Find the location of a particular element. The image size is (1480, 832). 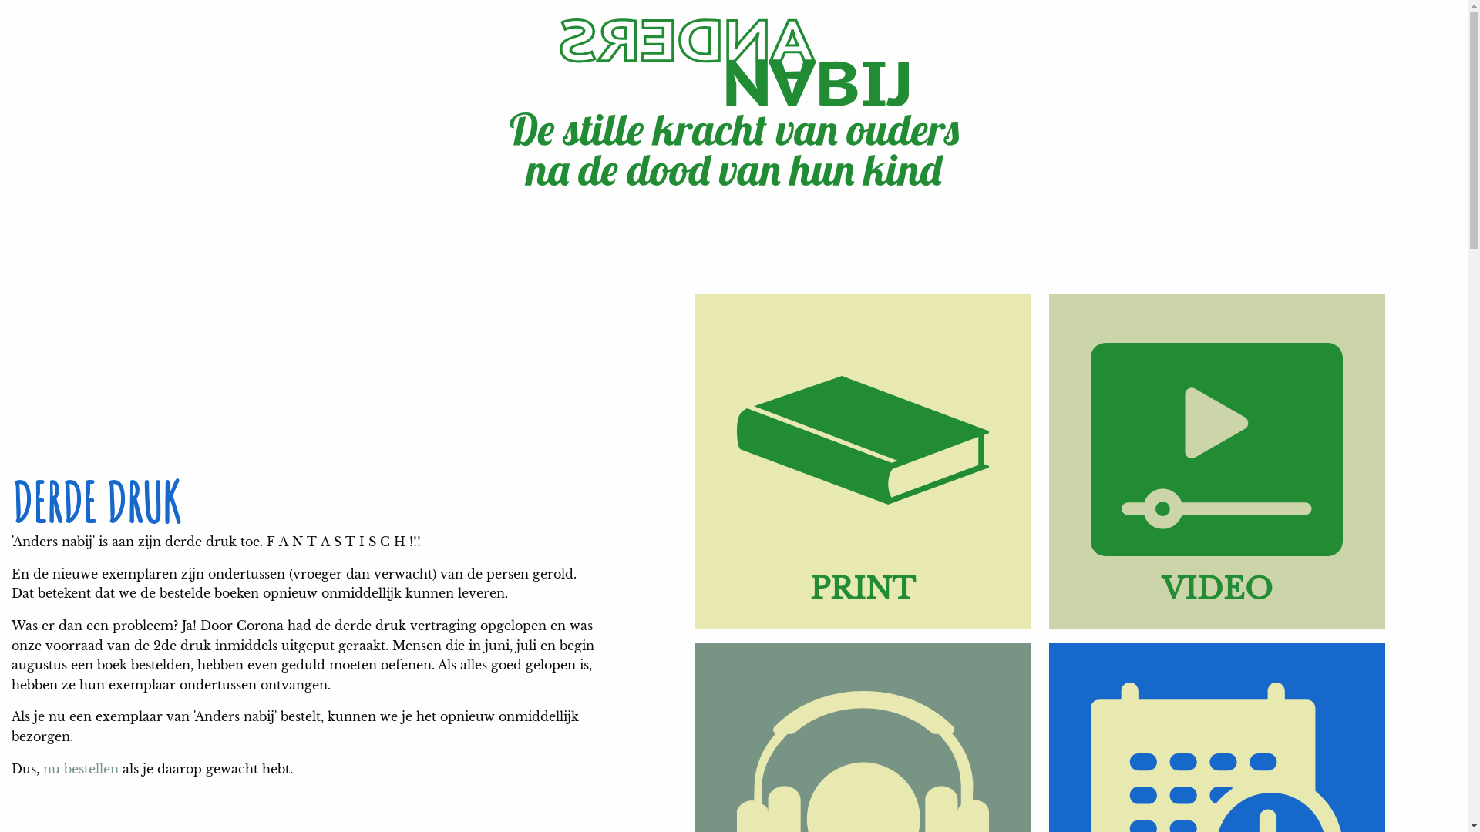

video is located at coordinates (1218, 625).